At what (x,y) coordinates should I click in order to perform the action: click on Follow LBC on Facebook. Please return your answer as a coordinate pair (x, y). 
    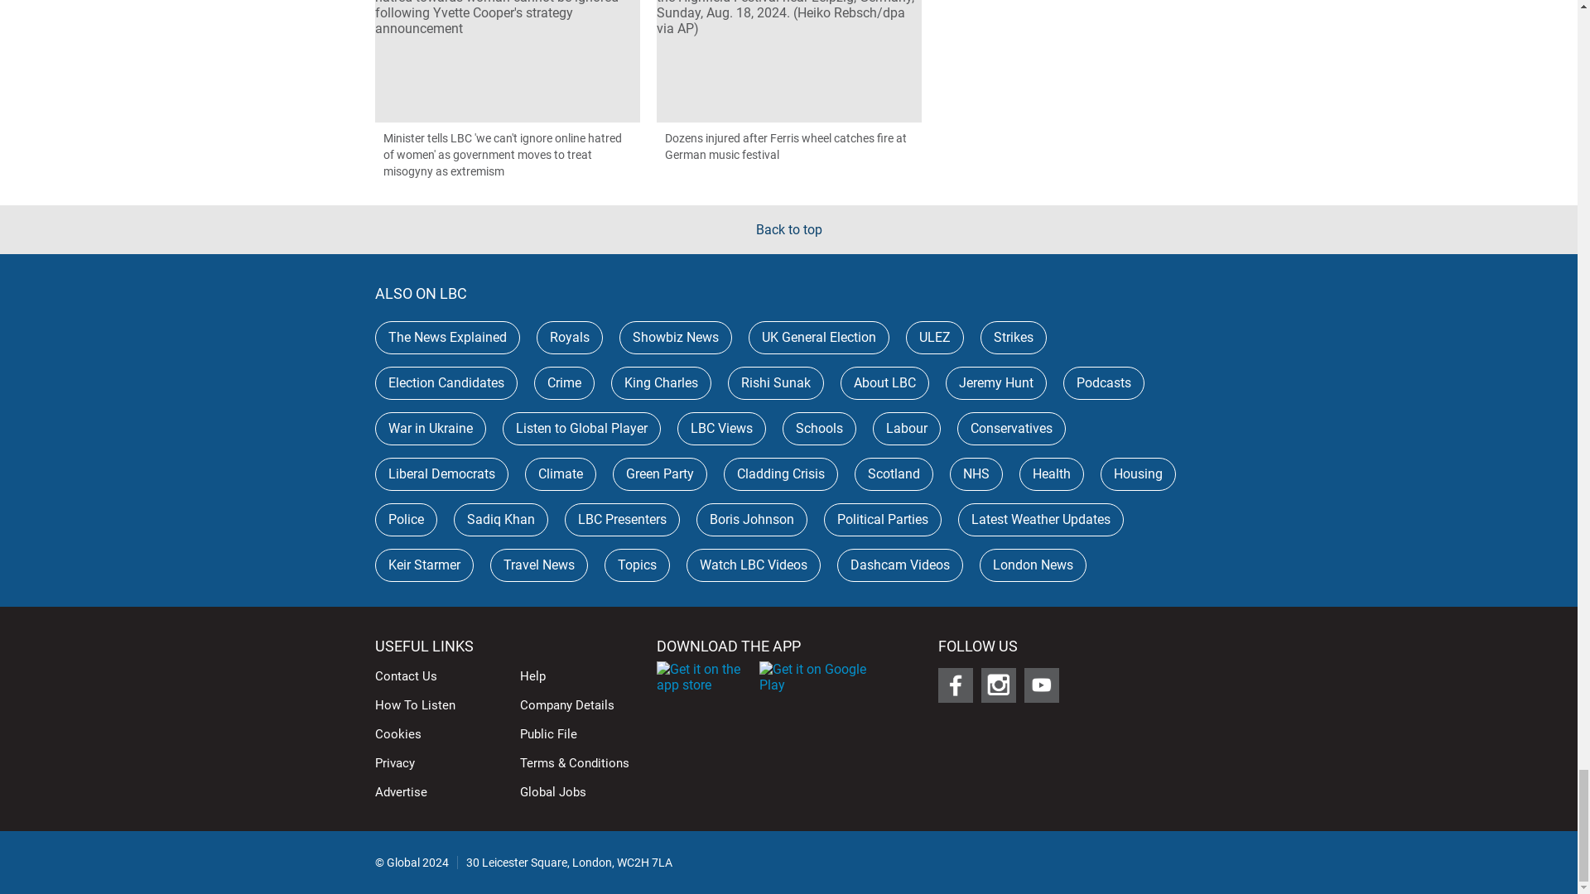
    Looking at the image, I should click on (954, 685).